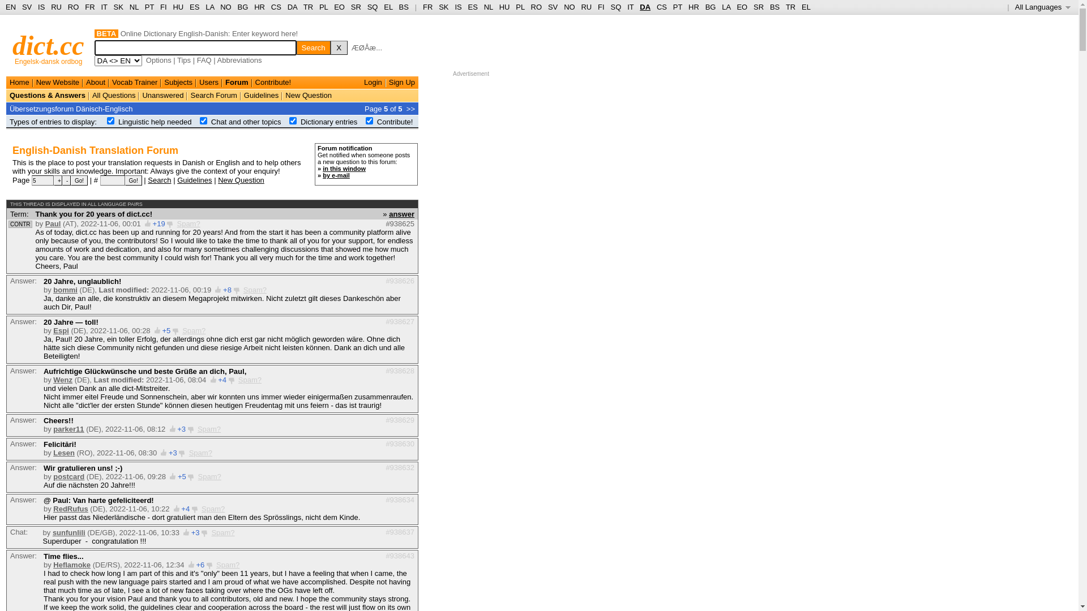 This screenshot has height=611, width=1087. I want to click on About, so click(96, 83).